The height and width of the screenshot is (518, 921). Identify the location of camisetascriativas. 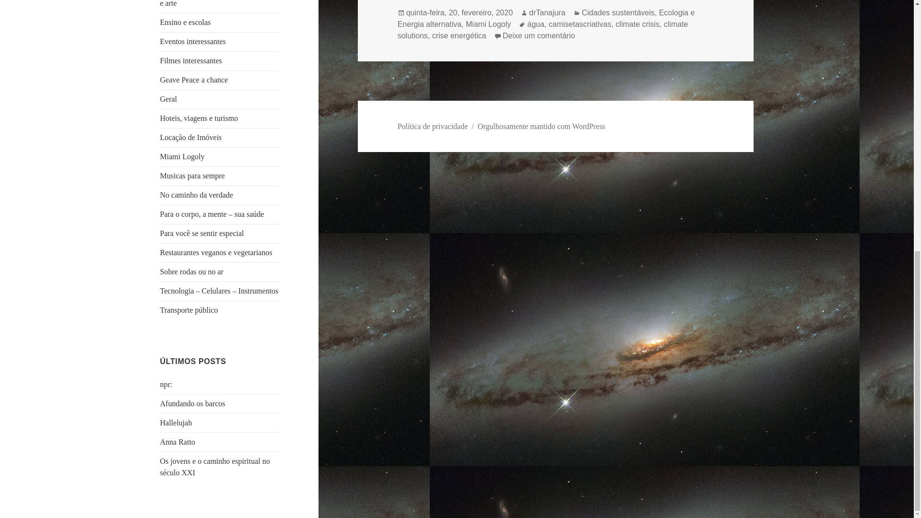
(580, 24).